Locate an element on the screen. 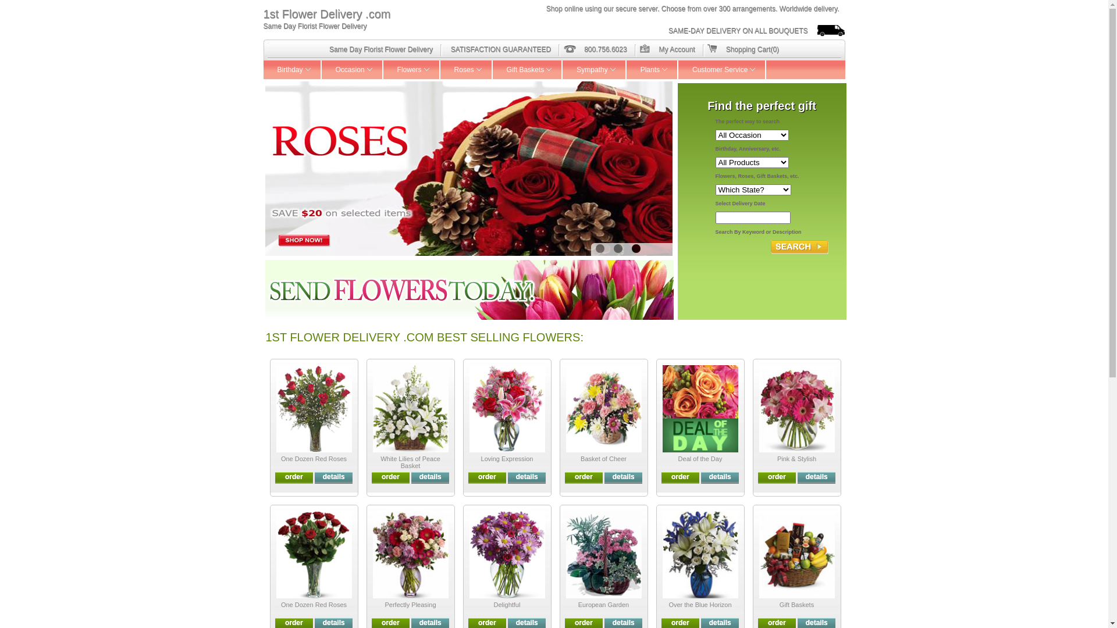 Image resolution: width=1117 pixels, height=628 pixels. Roses is located at coordinates (467, 70).